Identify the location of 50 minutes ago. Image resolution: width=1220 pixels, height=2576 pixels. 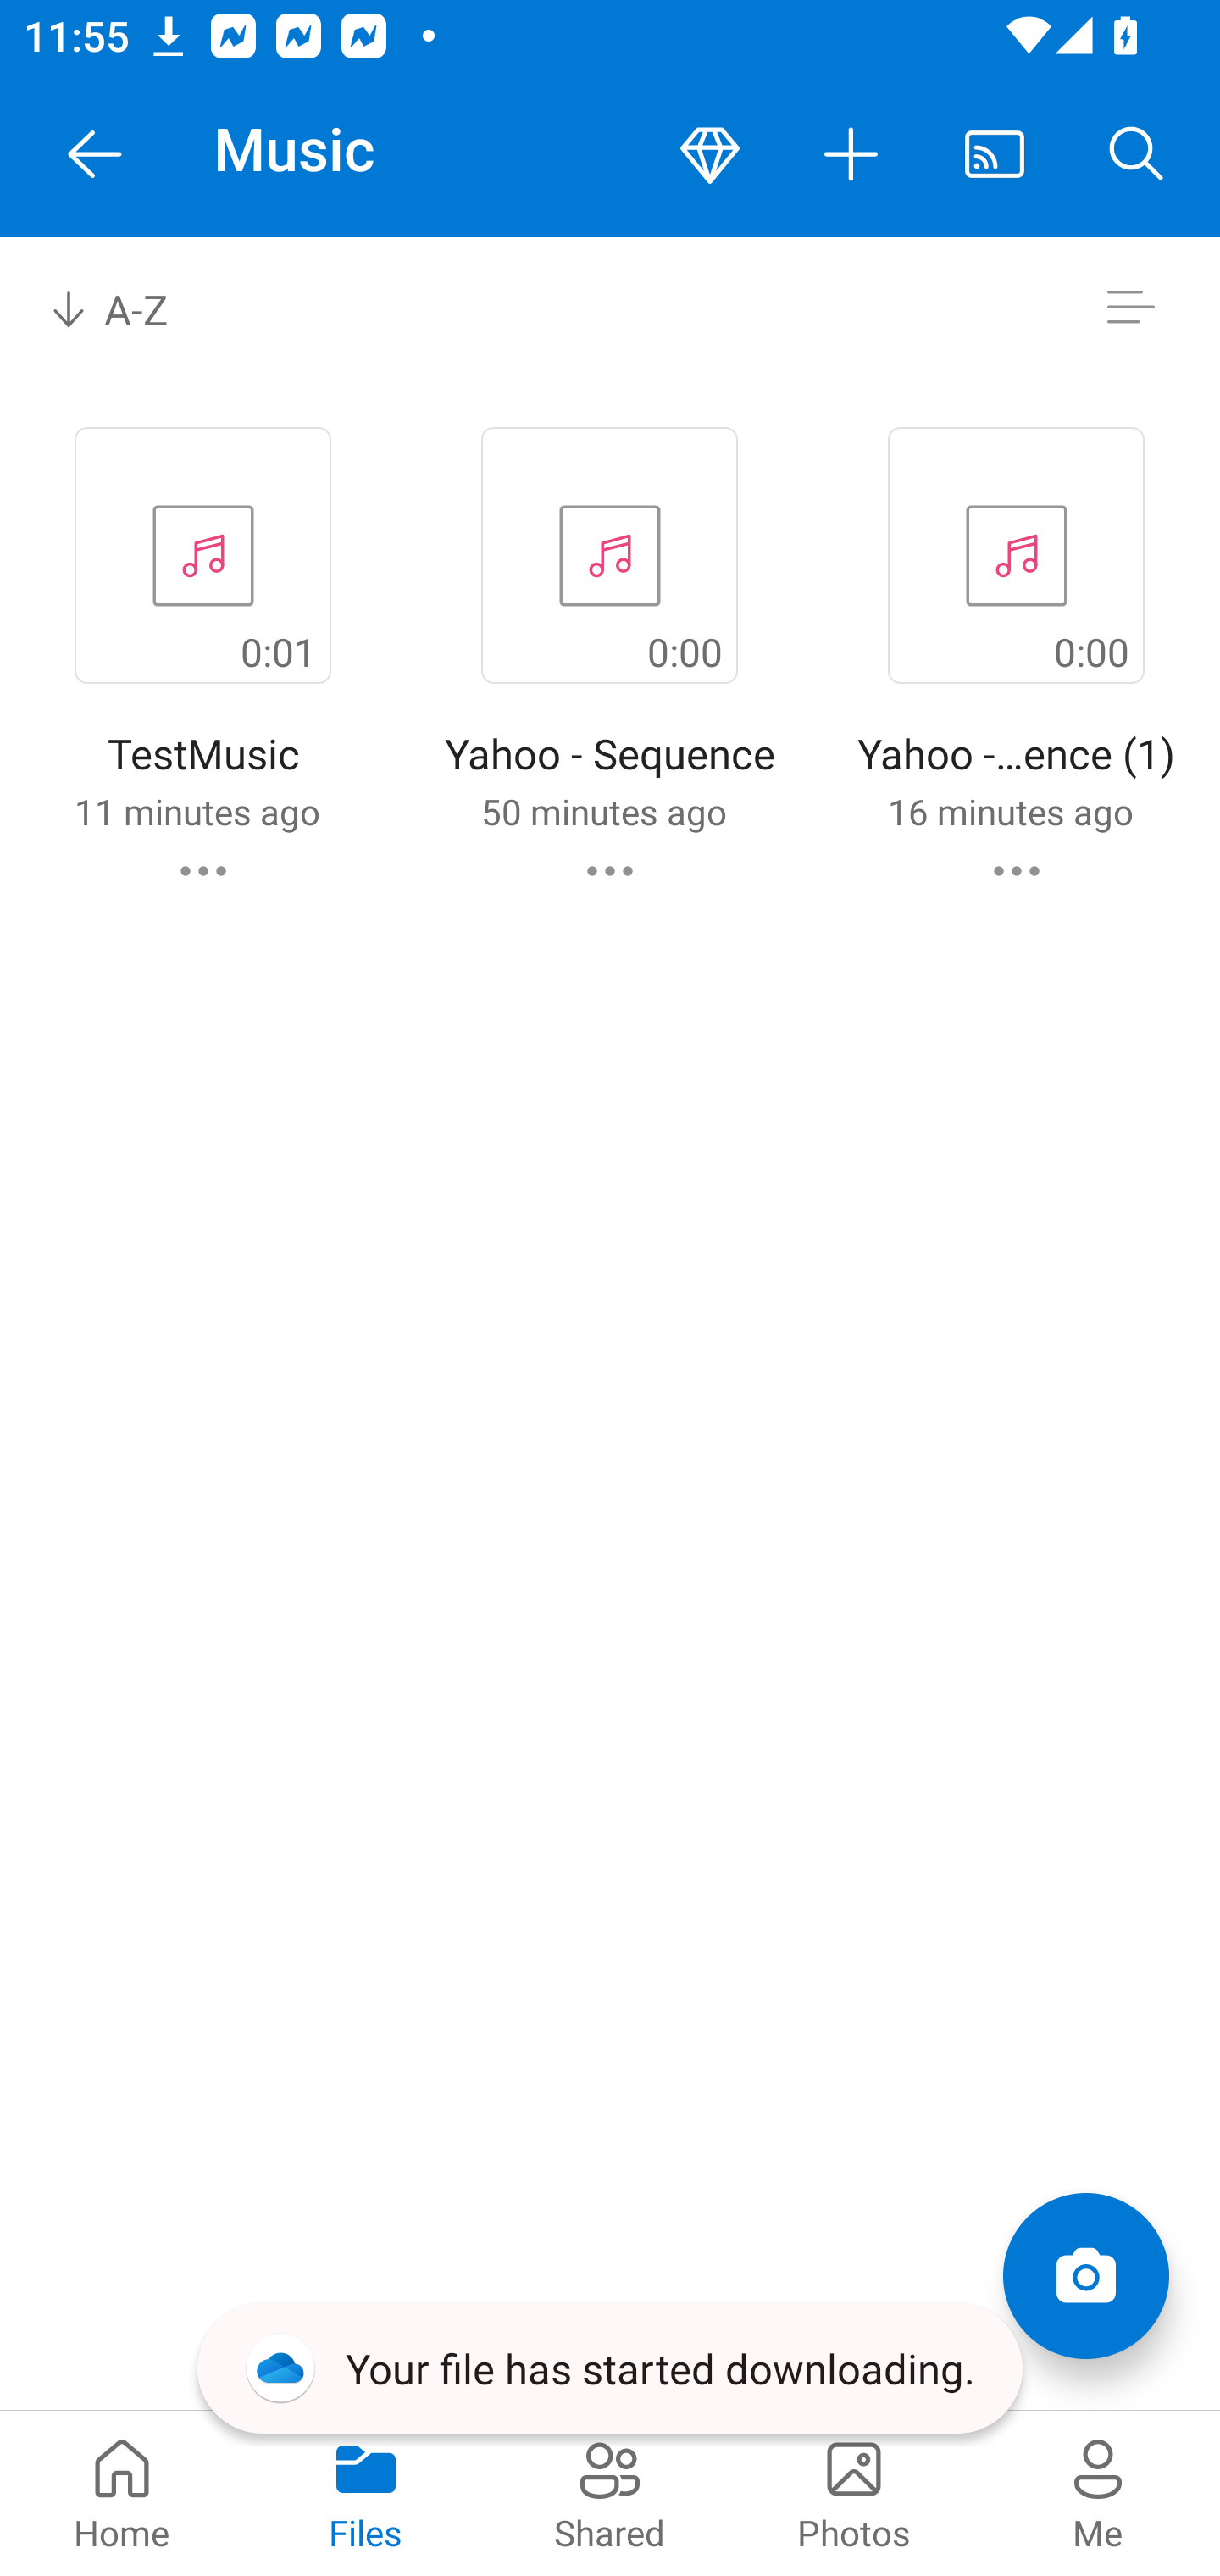
(603, 811).